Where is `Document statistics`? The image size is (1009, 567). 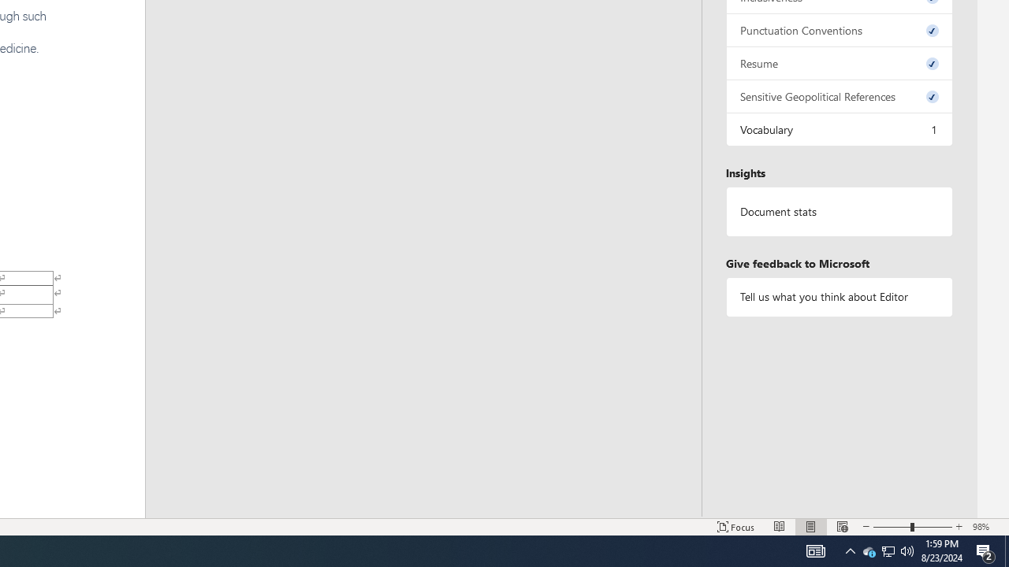
Document statistics is located at coordinates (839, 212).